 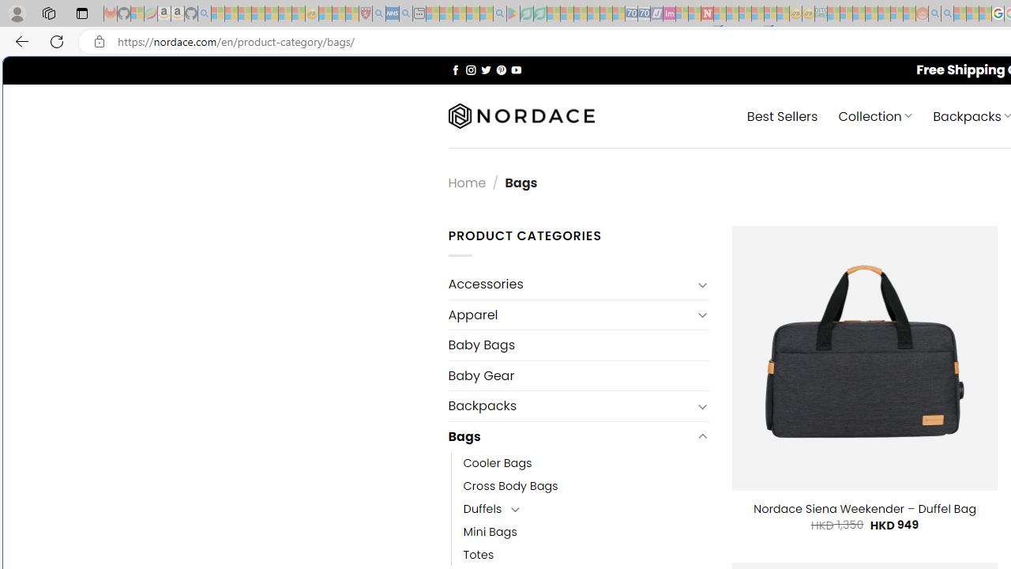 I want to click on Follow on Instagram, so click(x=471, y=70).